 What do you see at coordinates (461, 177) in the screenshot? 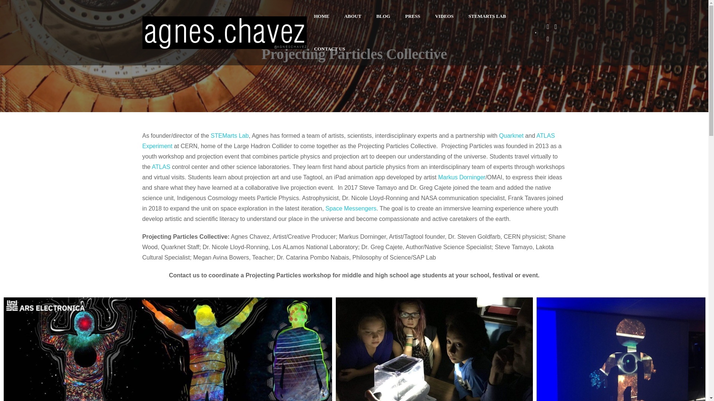
I see `Markus Dorninger` at bounding box center [461, 177].